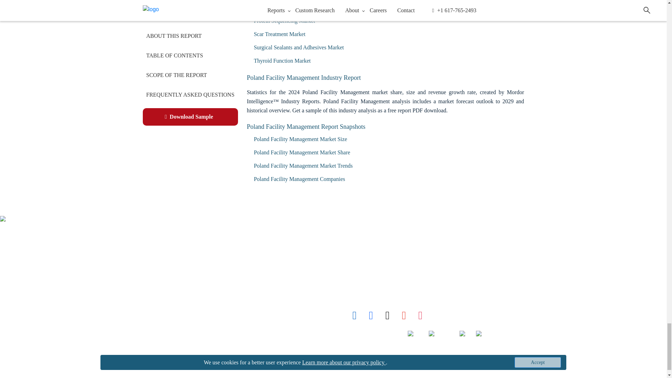  I want to click on See who we've worked with, so click(155, 303).